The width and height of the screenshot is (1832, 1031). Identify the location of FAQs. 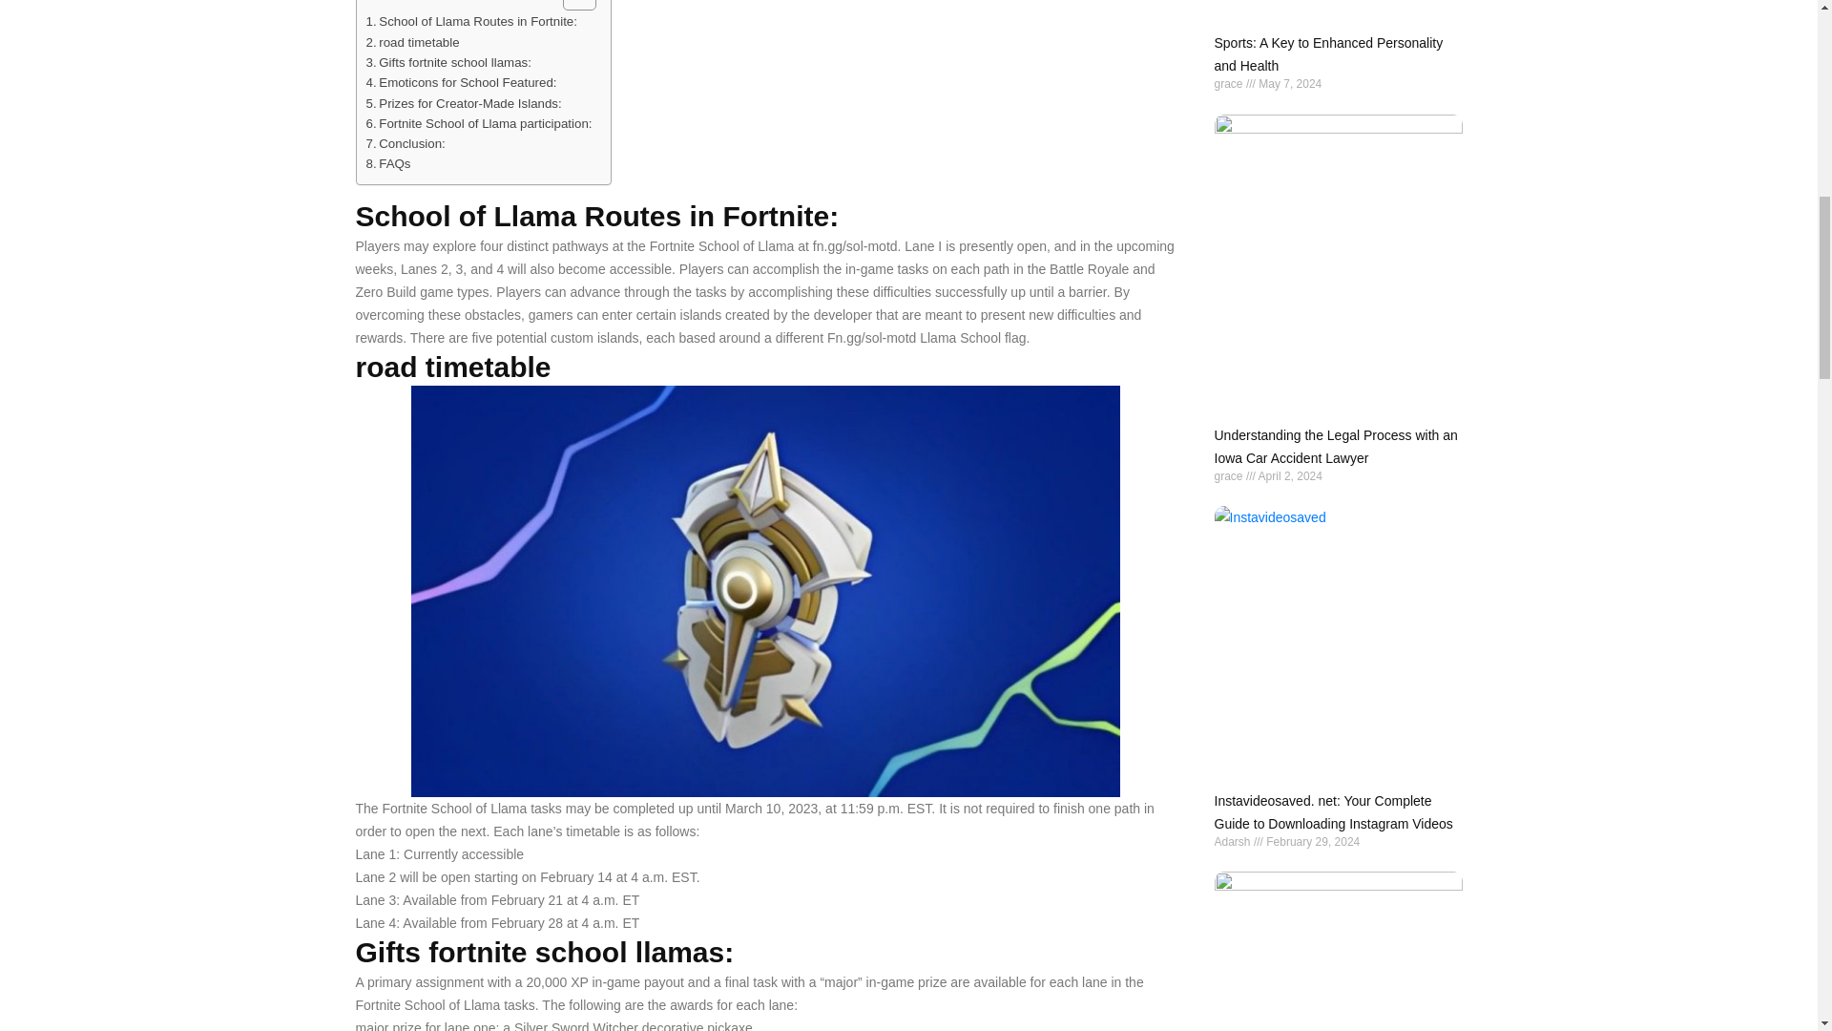
(388, 163).